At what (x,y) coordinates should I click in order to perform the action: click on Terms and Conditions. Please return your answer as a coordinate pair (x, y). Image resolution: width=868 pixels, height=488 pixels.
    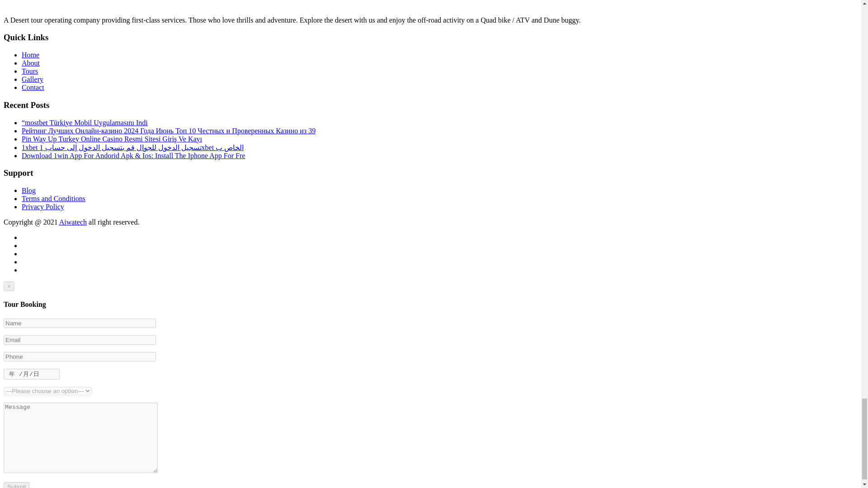
    Looking at the image, I should click on (53, 198).